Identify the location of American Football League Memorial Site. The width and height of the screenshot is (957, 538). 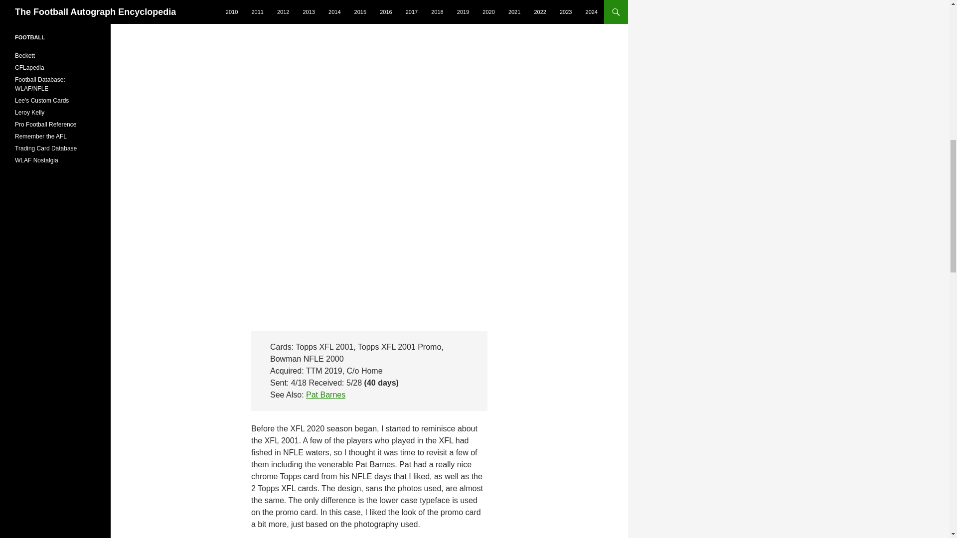
(41, 136).